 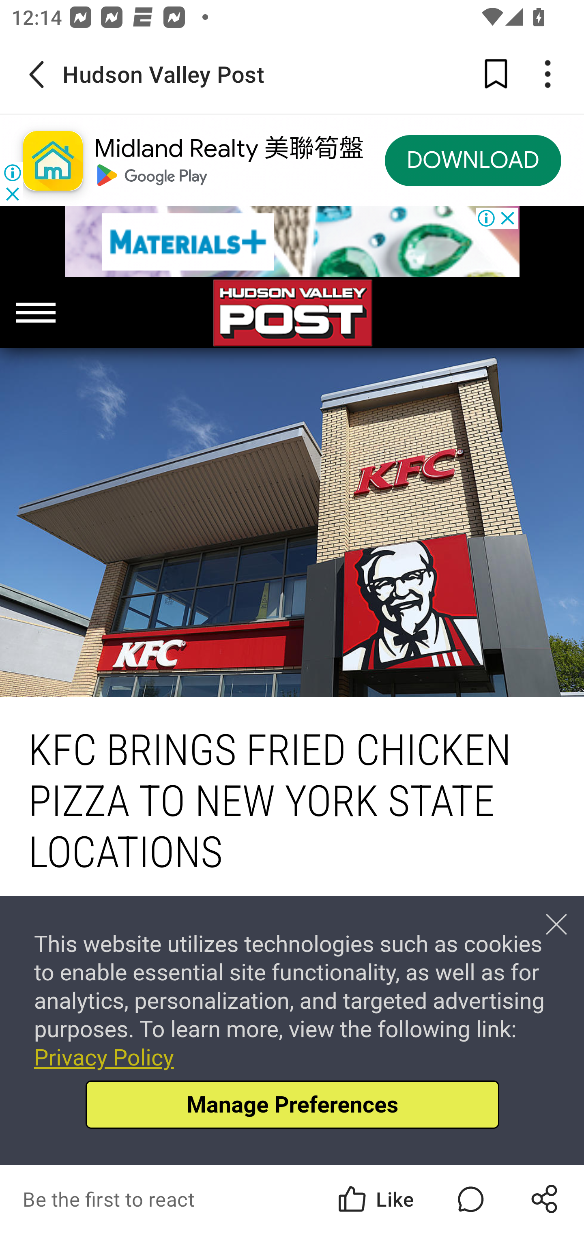 What do you see at coordinates (292, 313) in the screenshot?
I see `Hudson Valley Post` at bounding box center [292, 313].